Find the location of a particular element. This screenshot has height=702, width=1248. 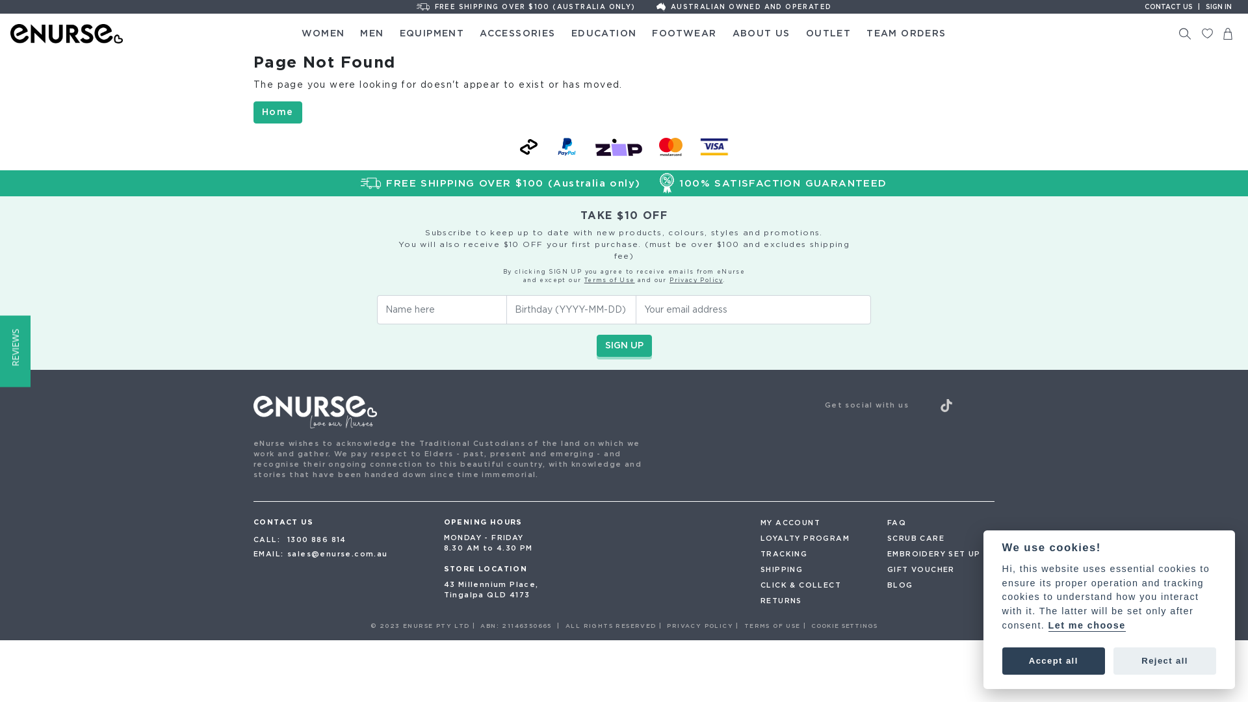

Terms of Use is located at coordinates (610, 279).